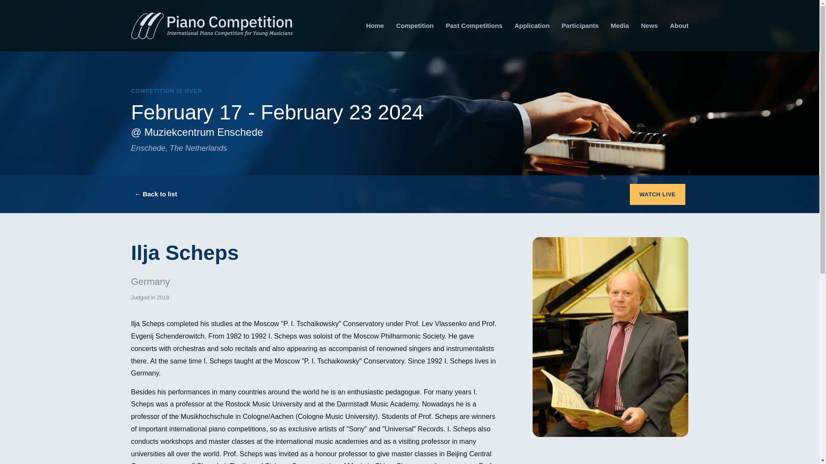  What do you see at coordinates (580, 26) in the screenshot?
I see `Participants` at bounding box center [580, 26].